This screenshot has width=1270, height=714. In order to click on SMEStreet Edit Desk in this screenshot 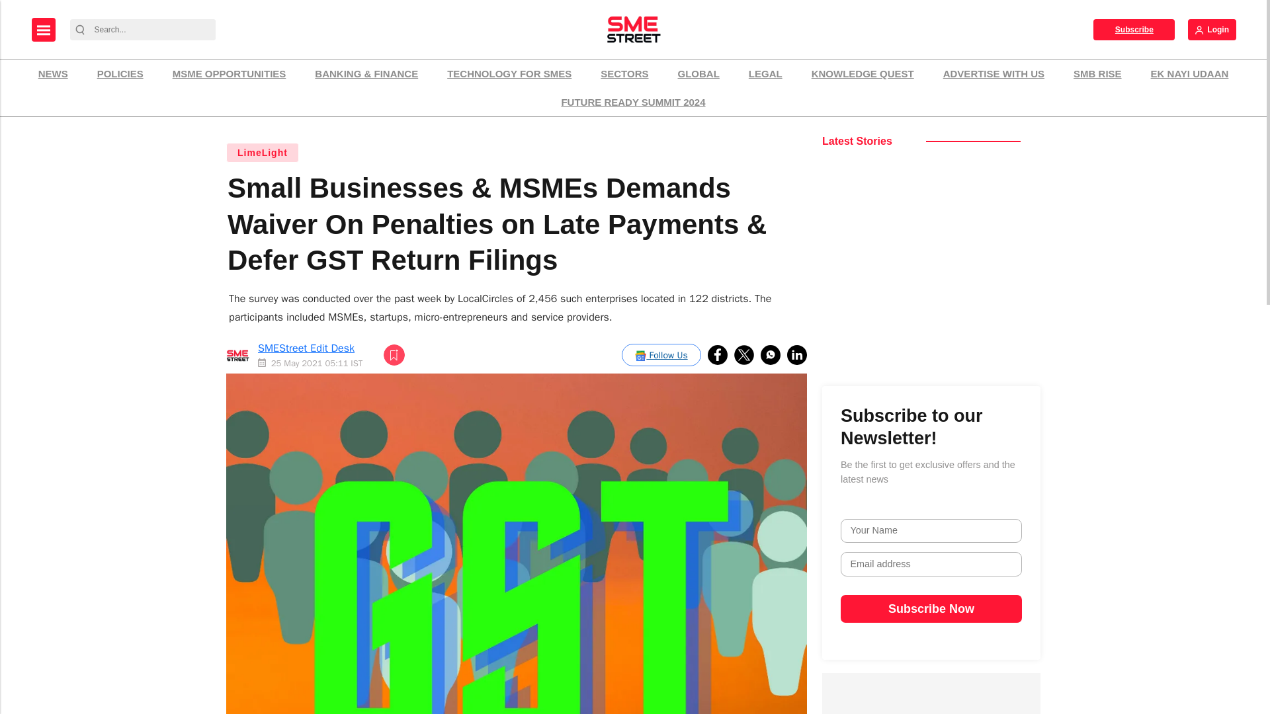, I will do `click(306, 348)`.